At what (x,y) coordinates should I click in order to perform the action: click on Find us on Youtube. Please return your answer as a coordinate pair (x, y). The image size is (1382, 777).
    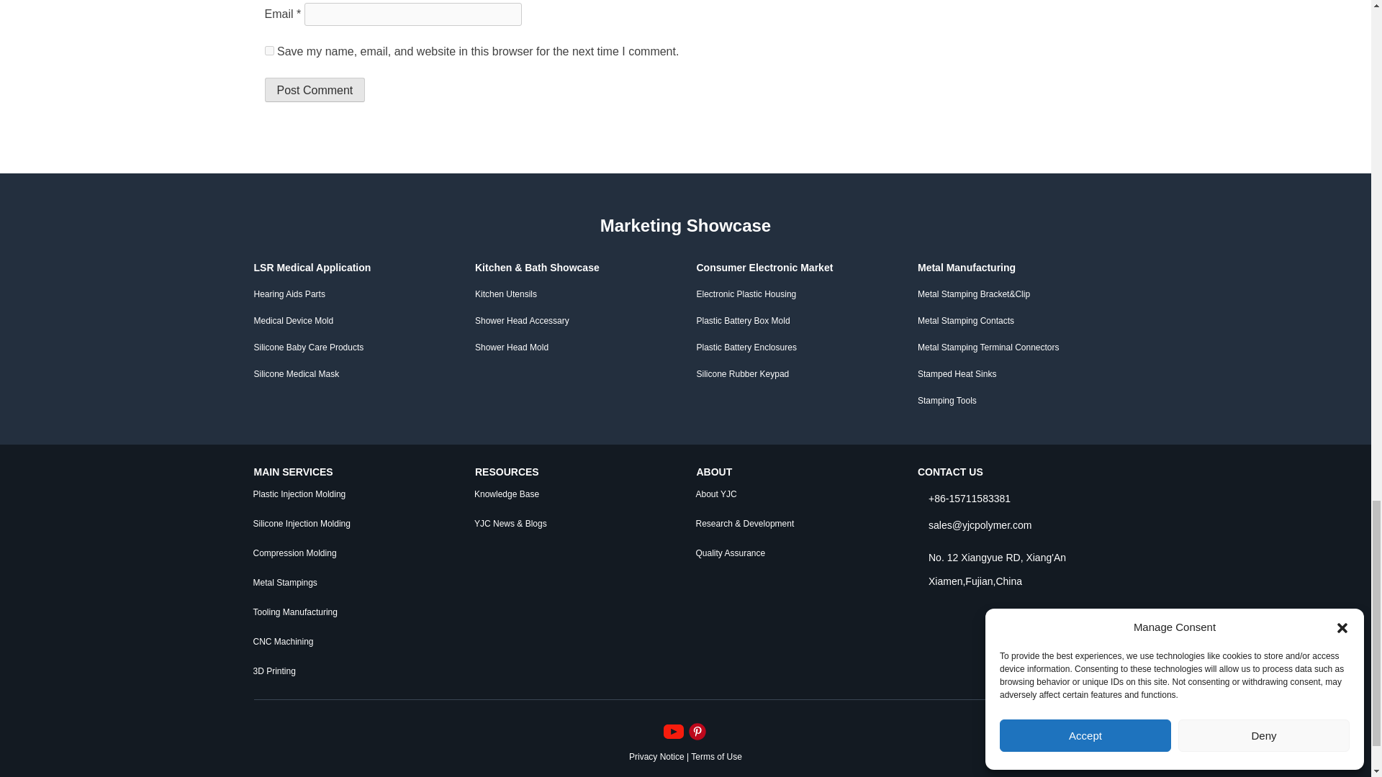
    Looking at the image, I should click on (675, 730).